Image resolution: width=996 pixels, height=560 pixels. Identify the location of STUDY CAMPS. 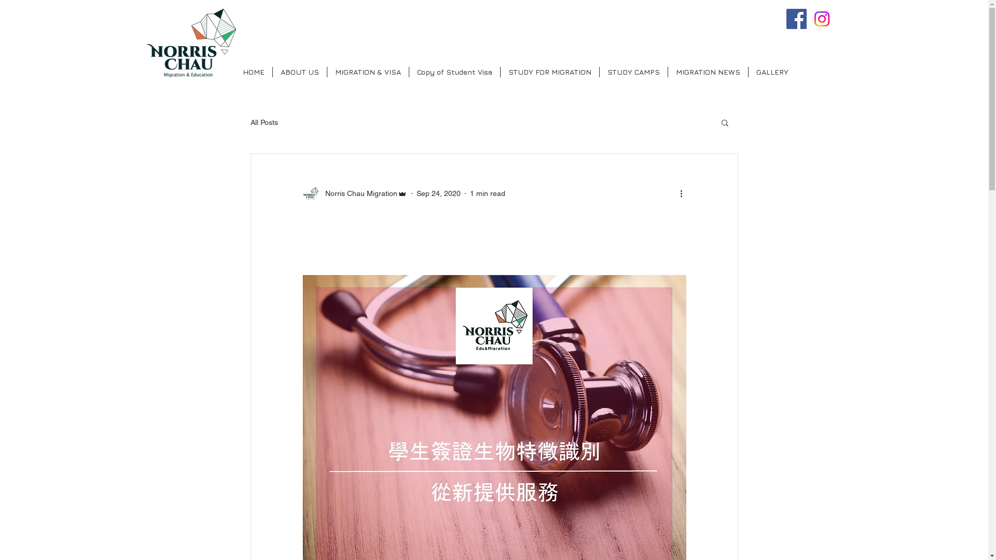
(634, 72).